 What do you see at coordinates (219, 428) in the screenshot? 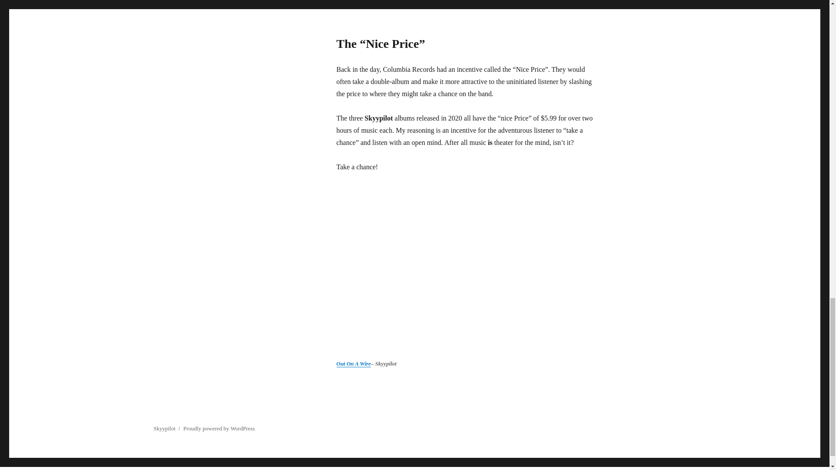
I see `Proudly powered by WordPress` at bounding box center [219, 428].